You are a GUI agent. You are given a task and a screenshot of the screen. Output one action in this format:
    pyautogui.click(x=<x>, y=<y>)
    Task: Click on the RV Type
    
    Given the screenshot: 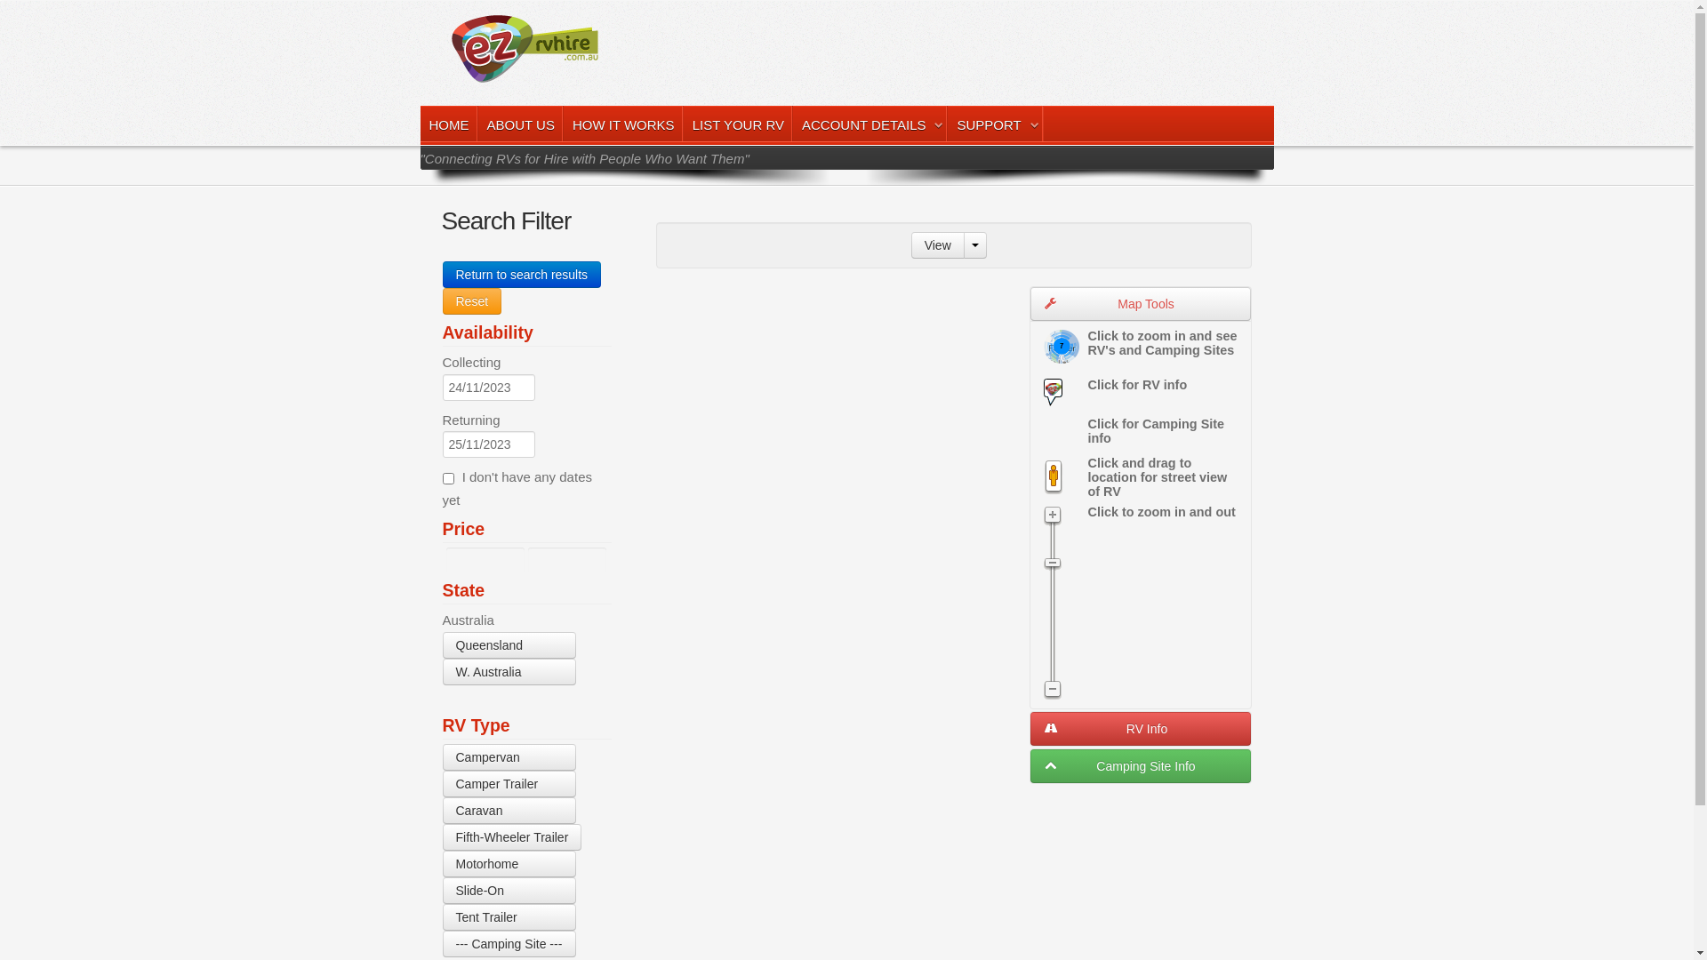 What is the action you would take?
    pyautogui.click(x=477, y=725)
    